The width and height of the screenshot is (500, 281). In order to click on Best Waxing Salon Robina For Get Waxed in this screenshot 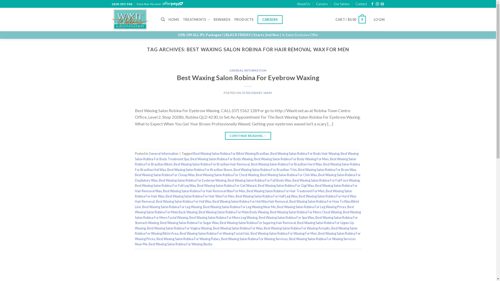, I will do `click(227, 186)`.